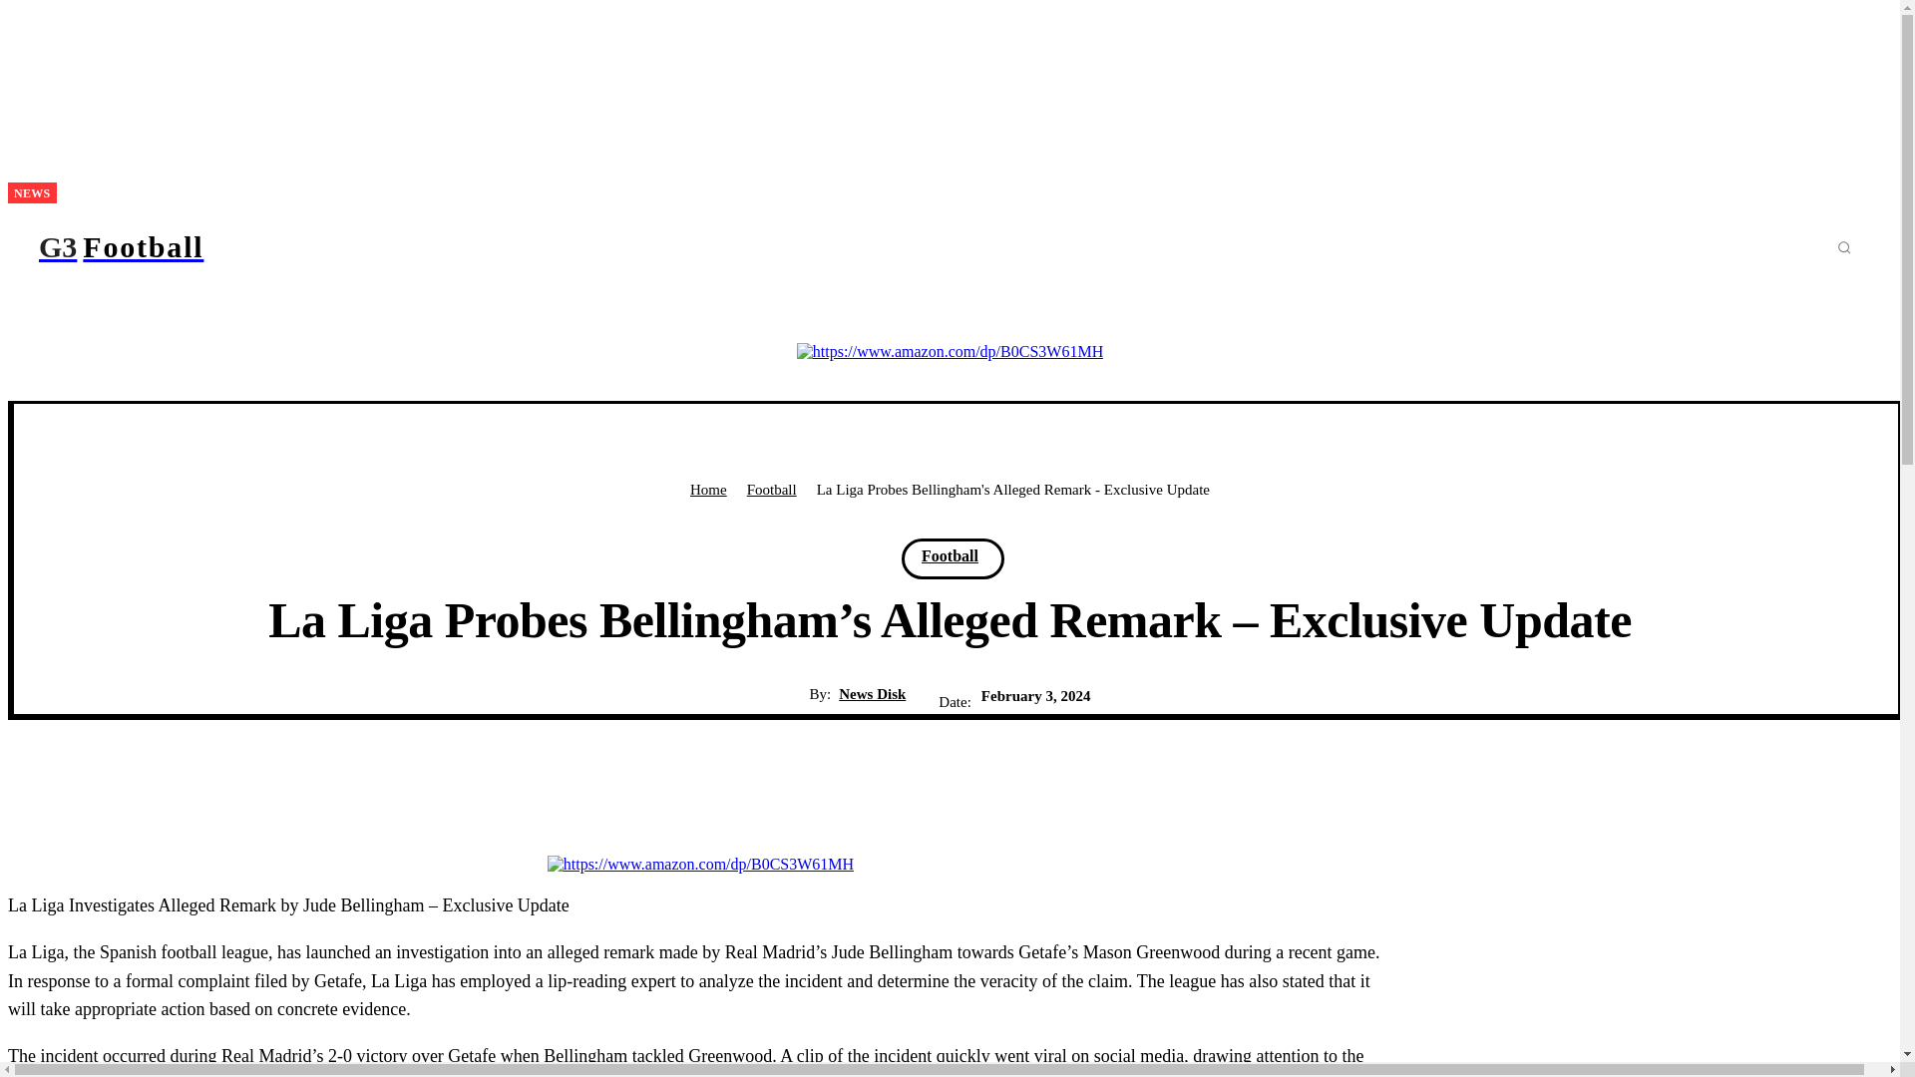  What do you see at coordinates (708, 489) in the screenshot?
I see `Home` at bounding box center [708, 489].